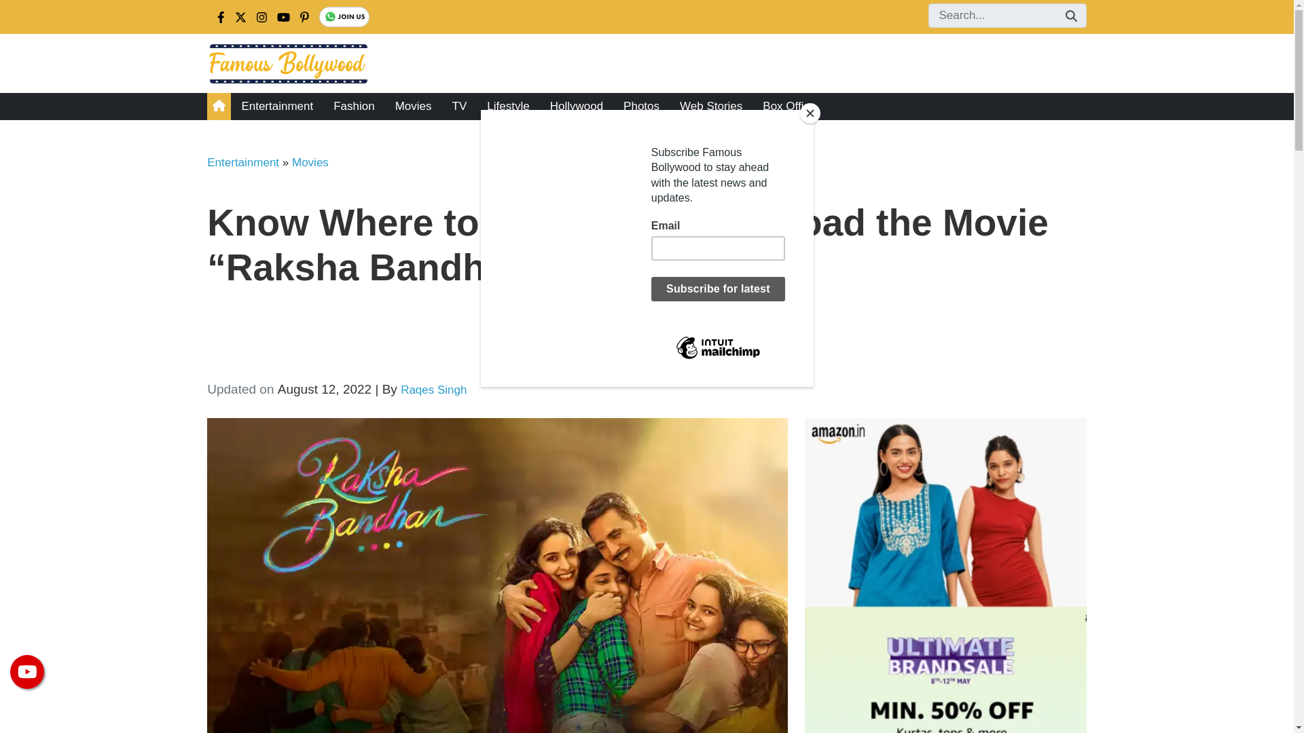  What do you see at coordinates (789, 107) in the screenshot?
I see `Box Office` at bounding box center [789, 107].